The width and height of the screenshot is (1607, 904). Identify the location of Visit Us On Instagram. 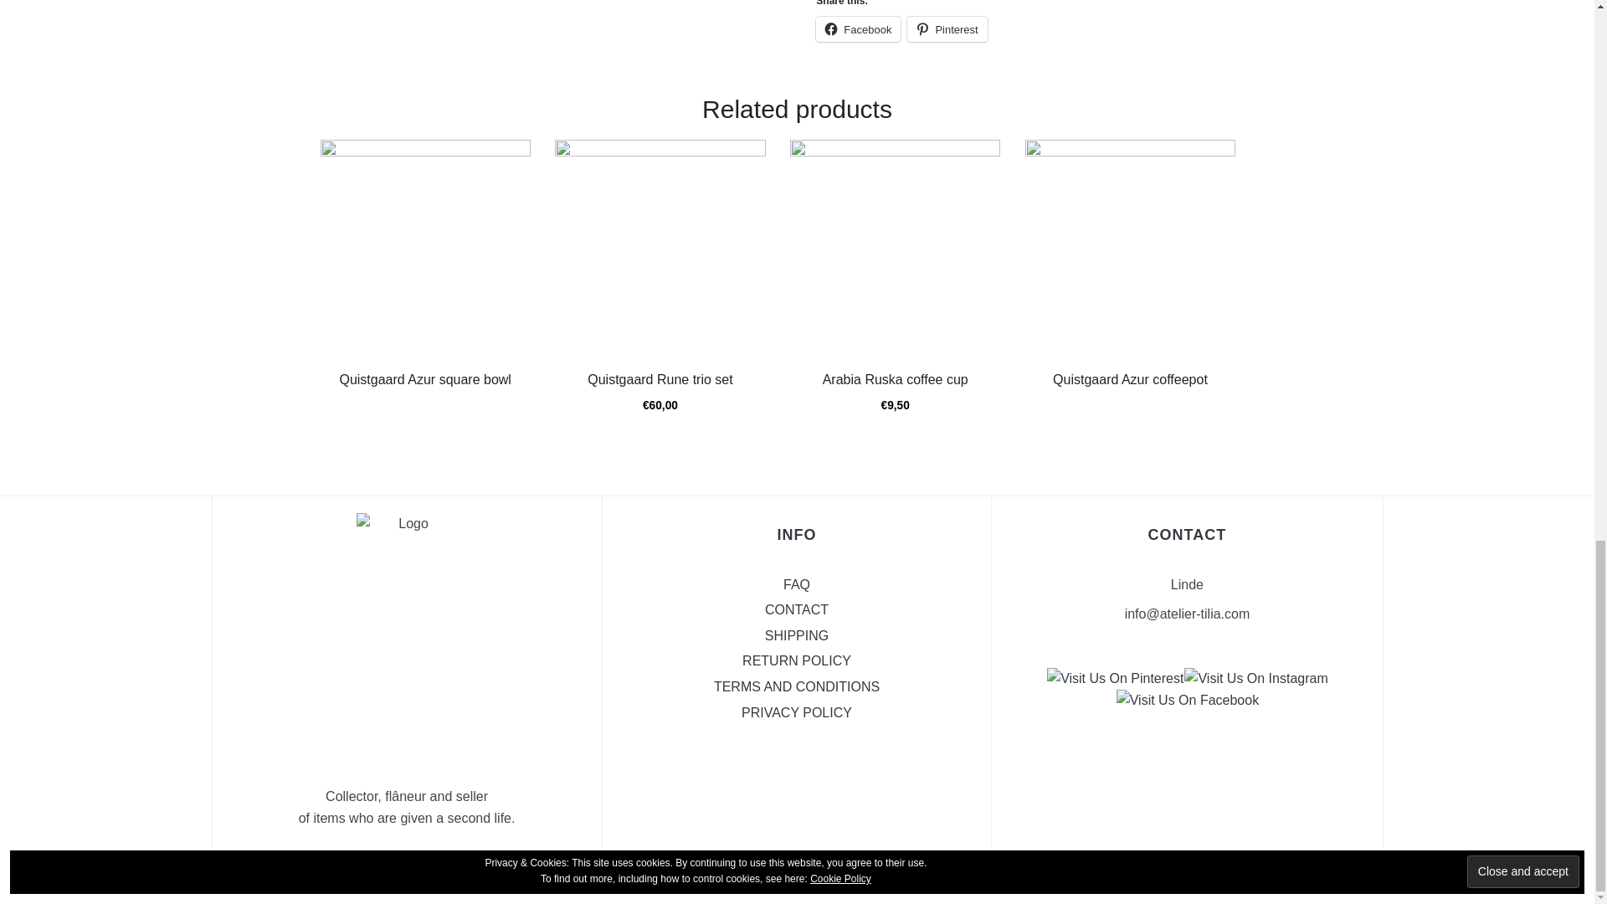
(1255, 677).